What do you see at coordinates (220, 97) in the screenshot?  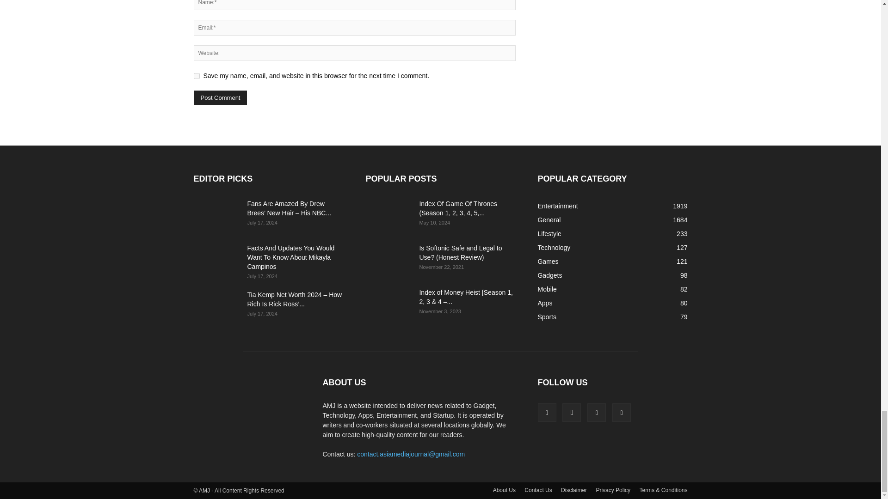 I see `Post Comment` at bounding box center [220, 97].